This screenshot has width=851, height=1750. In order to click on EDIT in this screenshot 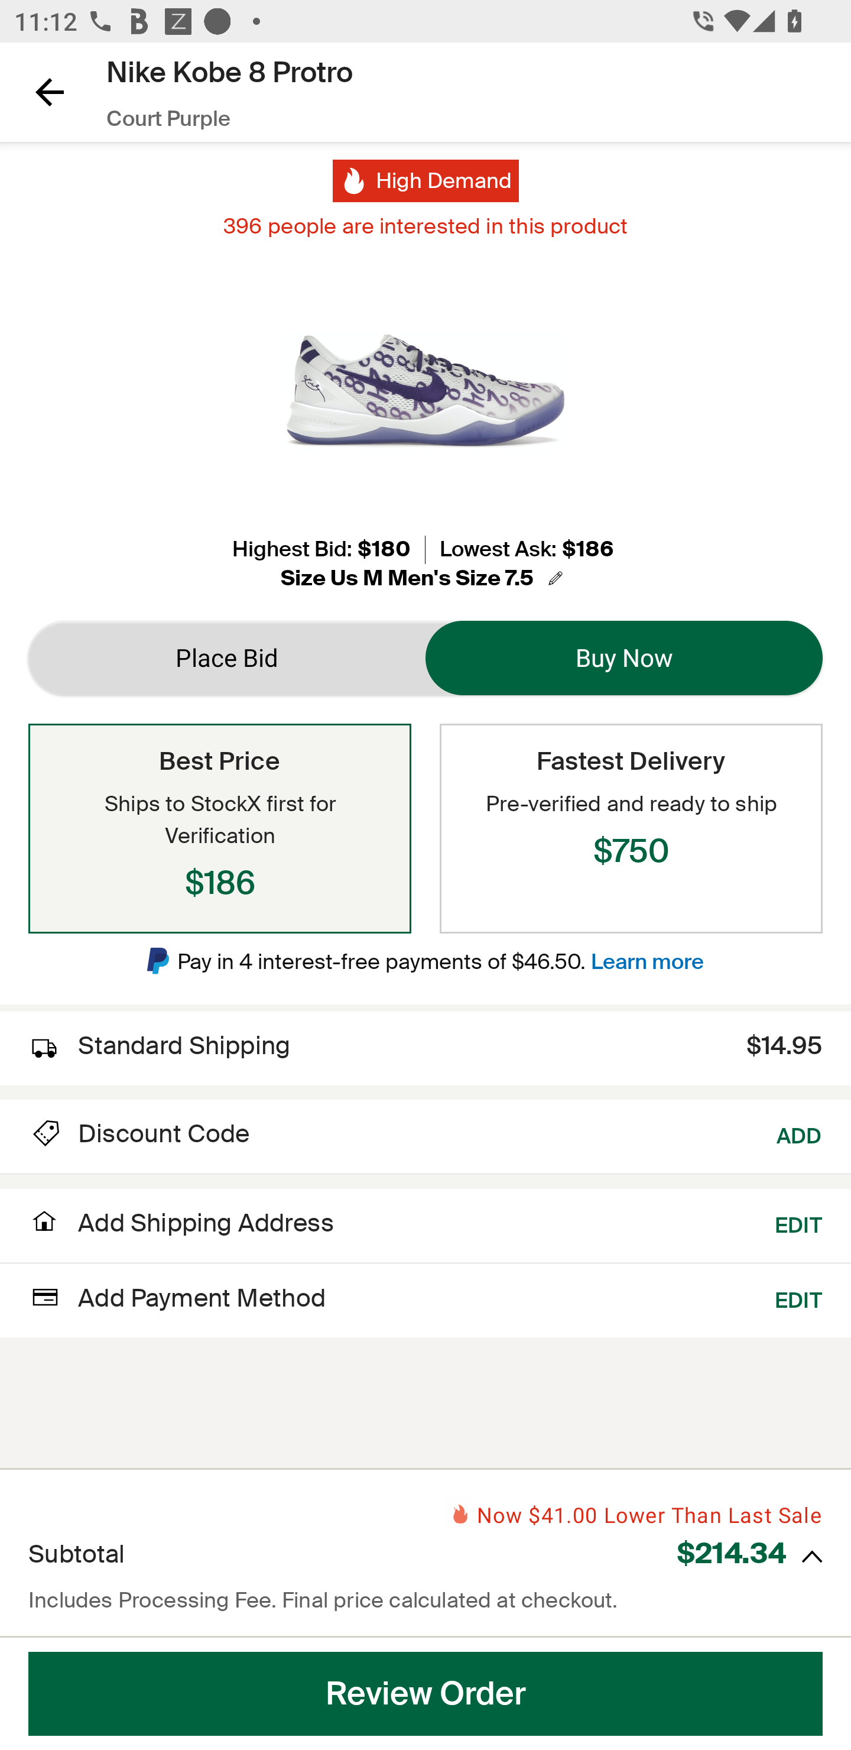, I will do `click(799, 1223)`.